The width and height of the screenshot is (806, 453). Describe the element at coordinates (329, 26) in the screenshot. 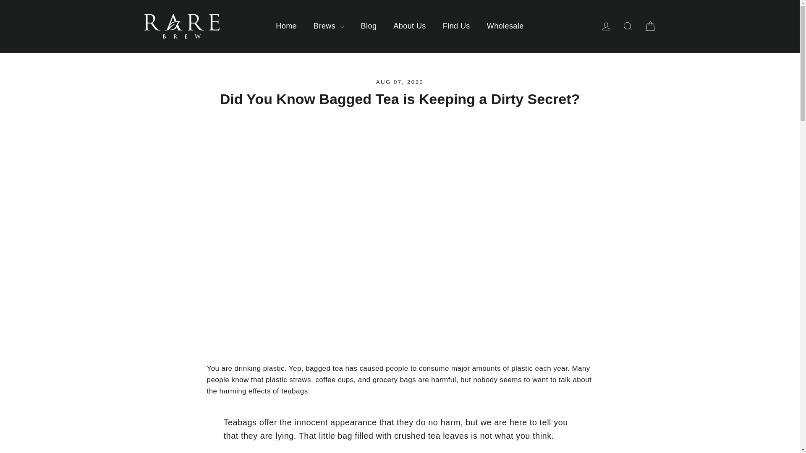

I see `Brews` at that location.